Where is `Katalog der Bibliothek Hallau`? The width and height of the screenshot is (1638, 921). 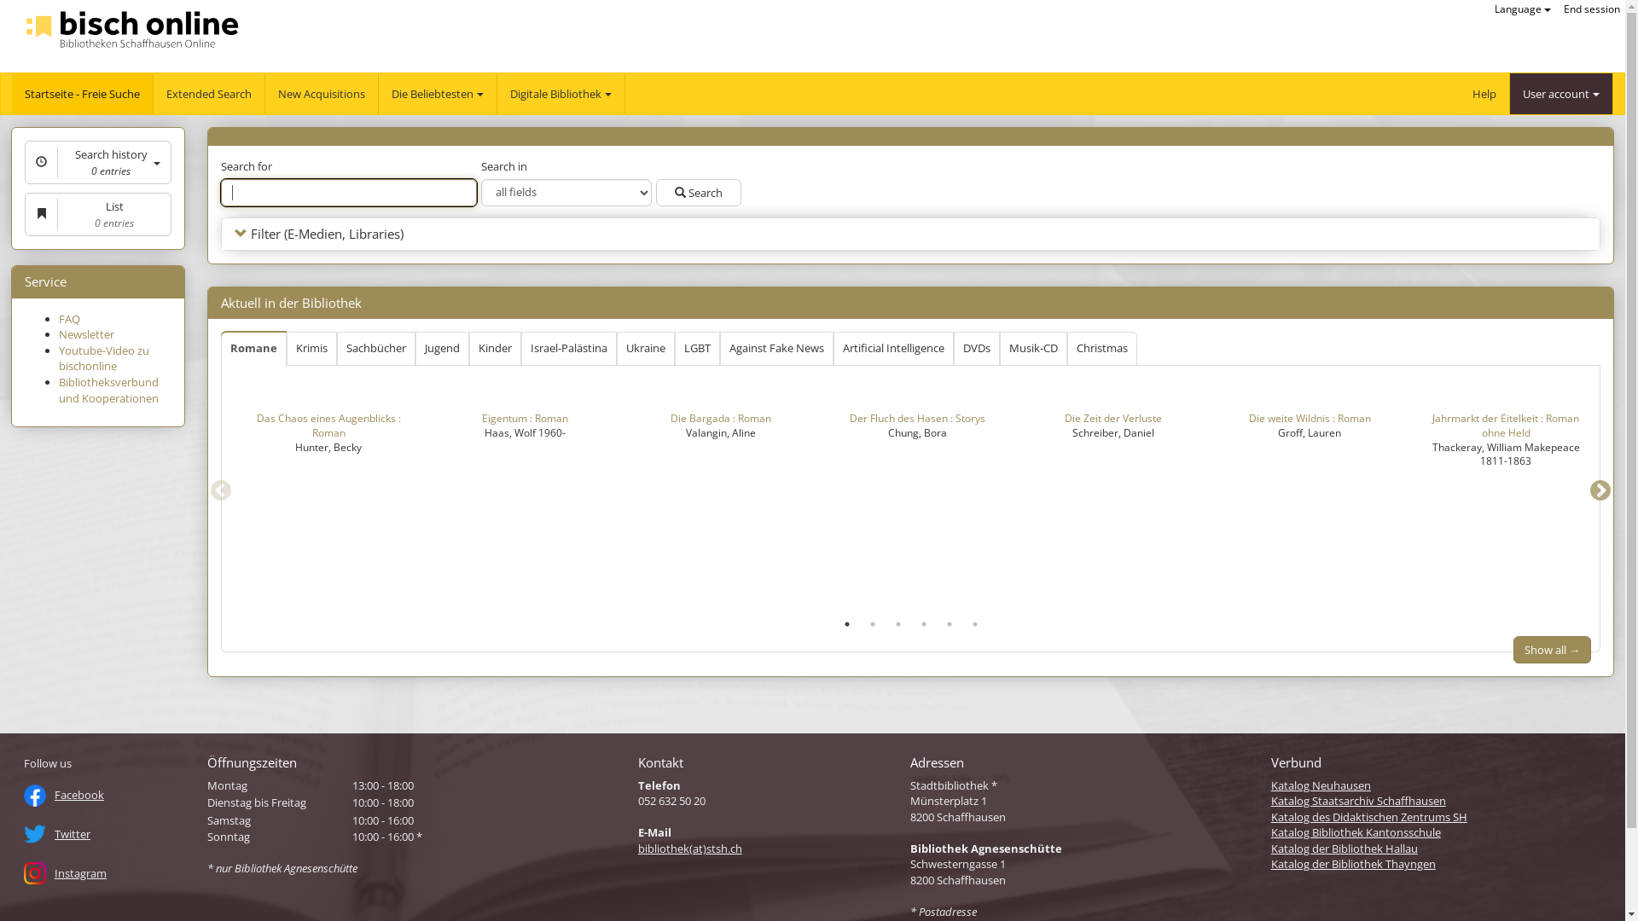
Katalog der Bibliothek Hallau is located at coordinates (1345, 849).